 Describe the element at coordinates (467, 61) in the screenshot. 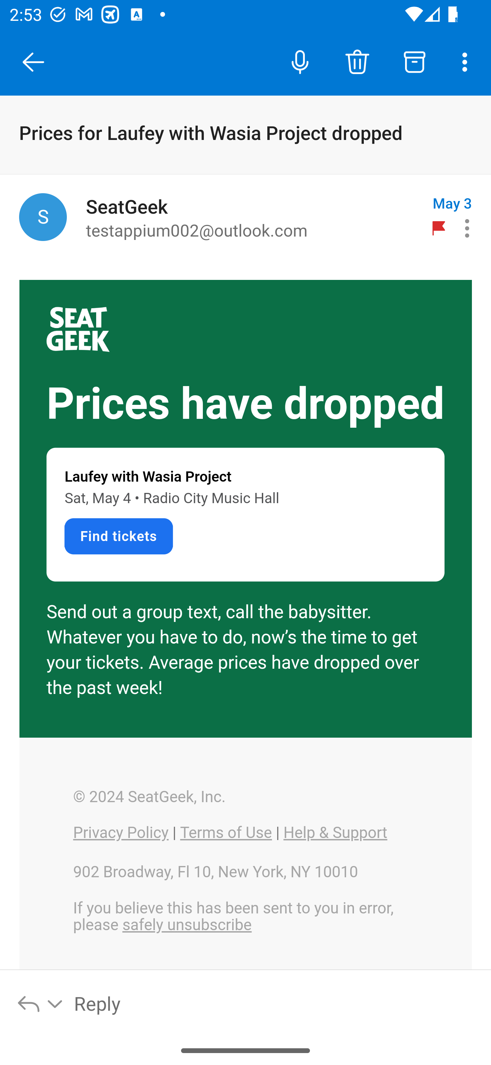

I see `More options` at that location.